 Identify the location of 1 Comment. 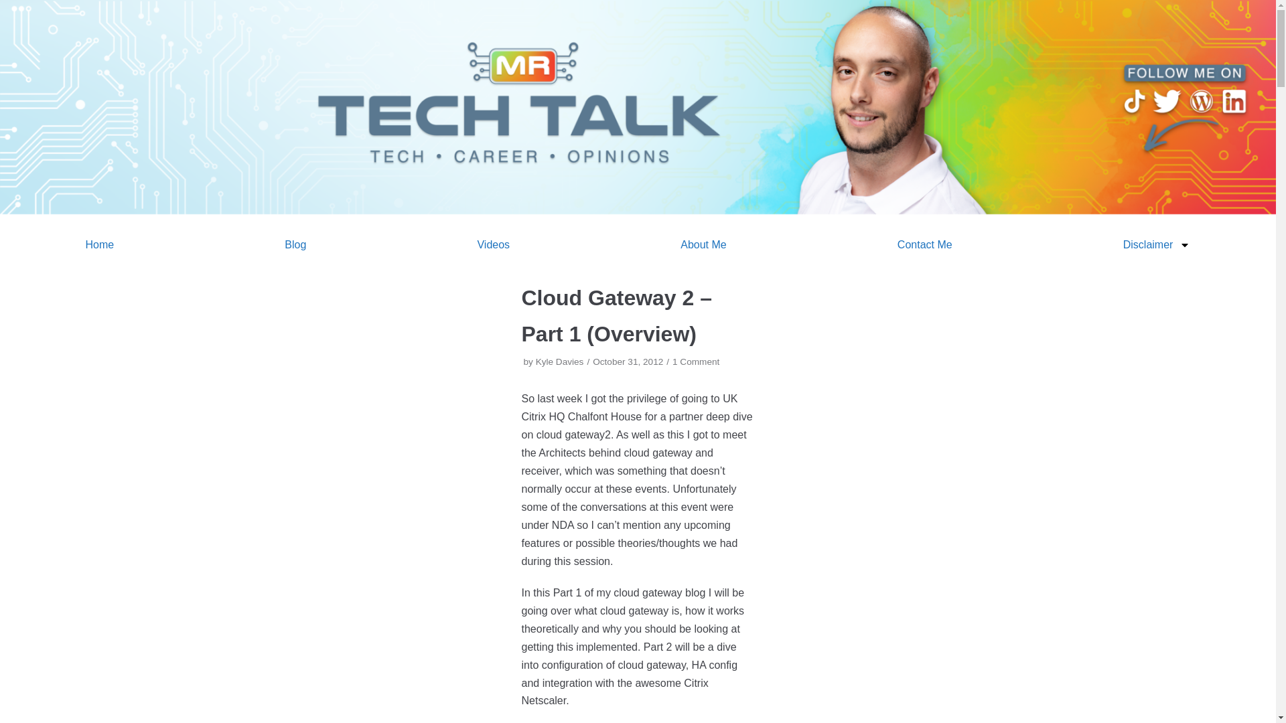
(695, 361).